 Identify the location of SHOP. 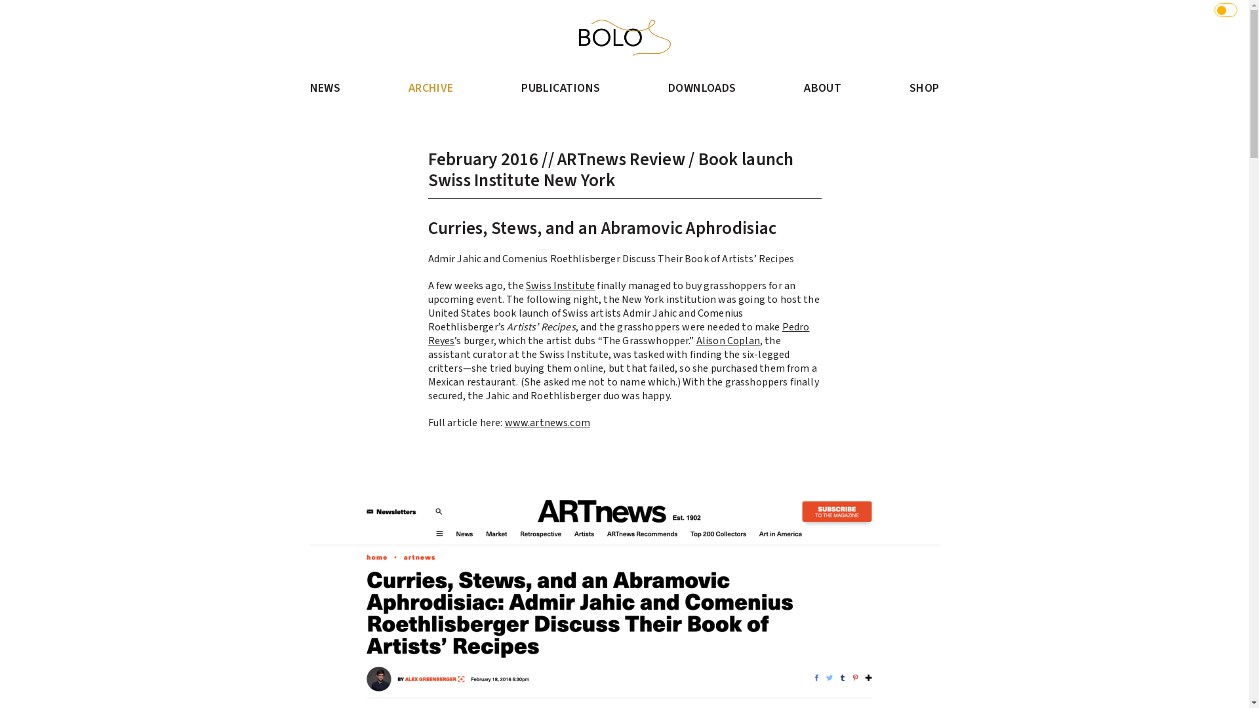
(925, 88).